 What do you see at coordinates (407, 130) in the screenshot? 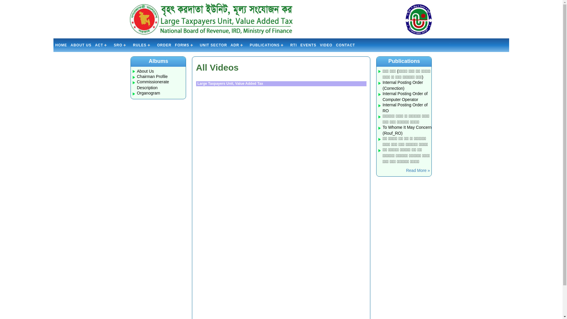
I see `To Whome It May Concern (Rouf_RO)` at bounding box center [407, 130].